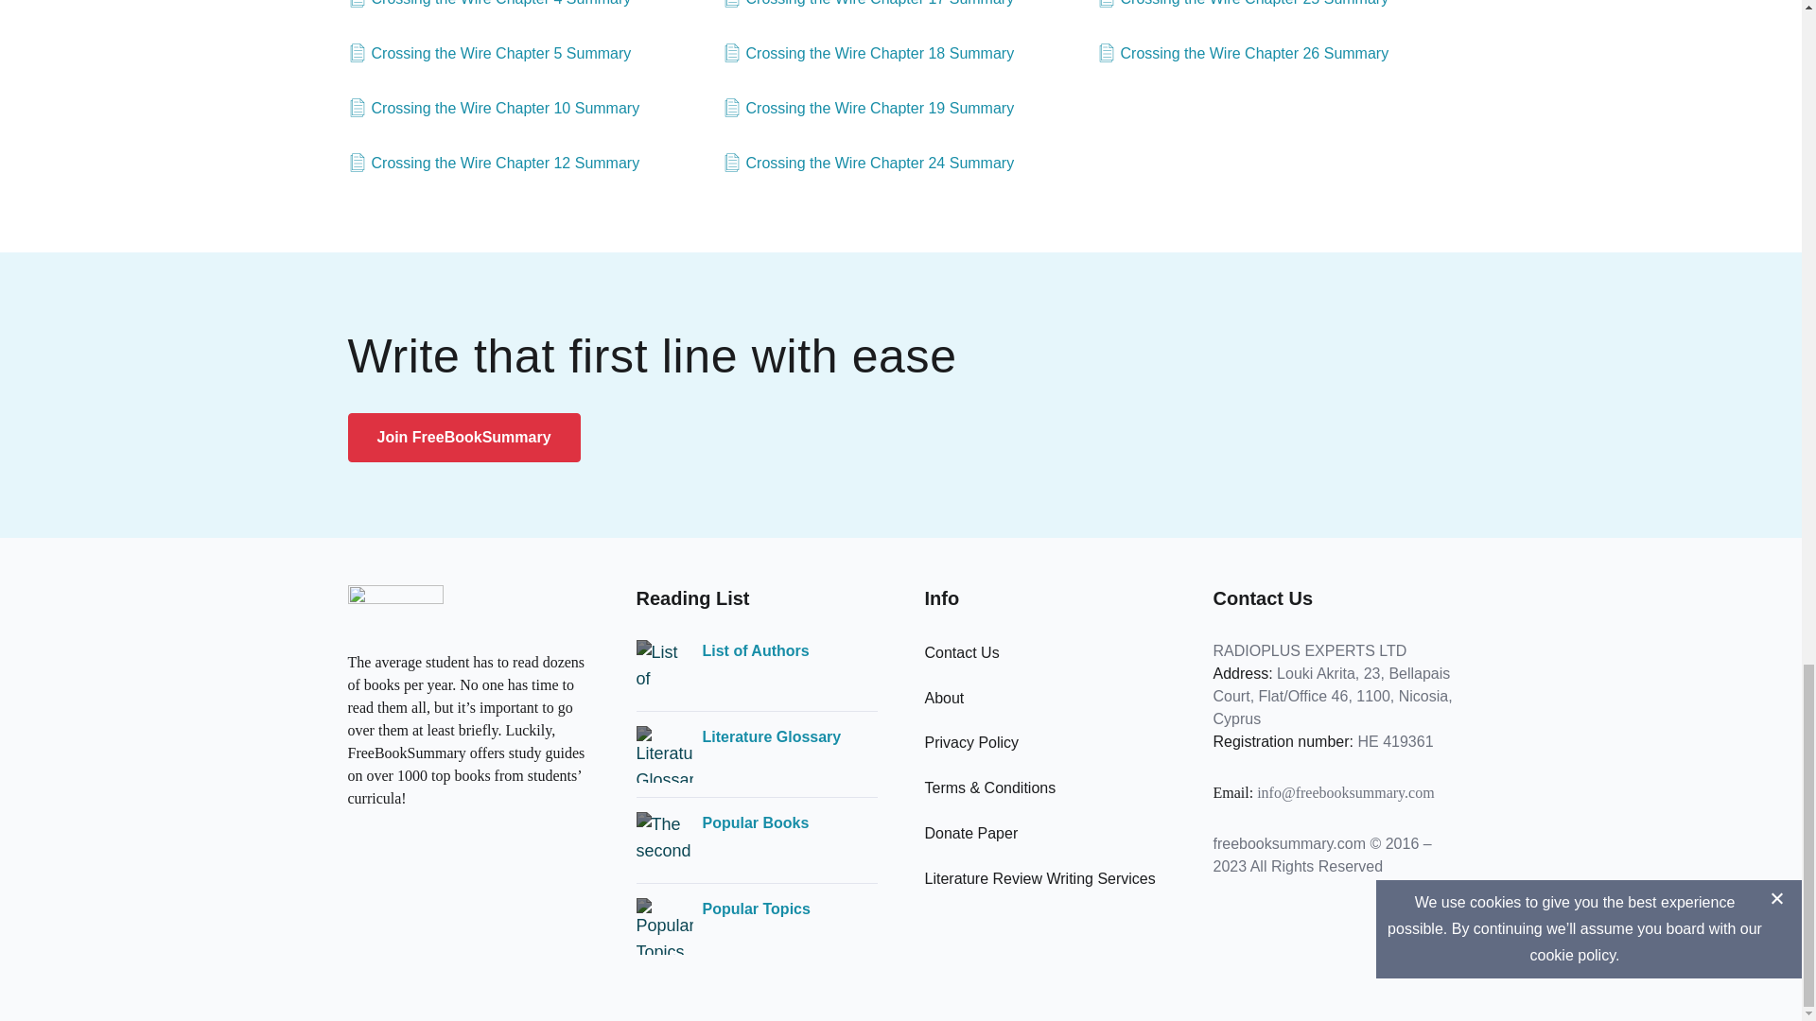 Image resolution: width=1816 pixels, height=1021 pixels. I want to click on Crossing the Wire Chapter 24 Summary, so click(868, 163).